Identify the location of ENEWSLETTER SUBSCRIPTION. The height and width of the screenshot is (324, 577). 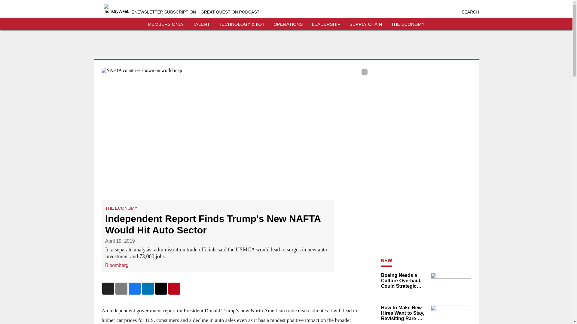
(163, 12).